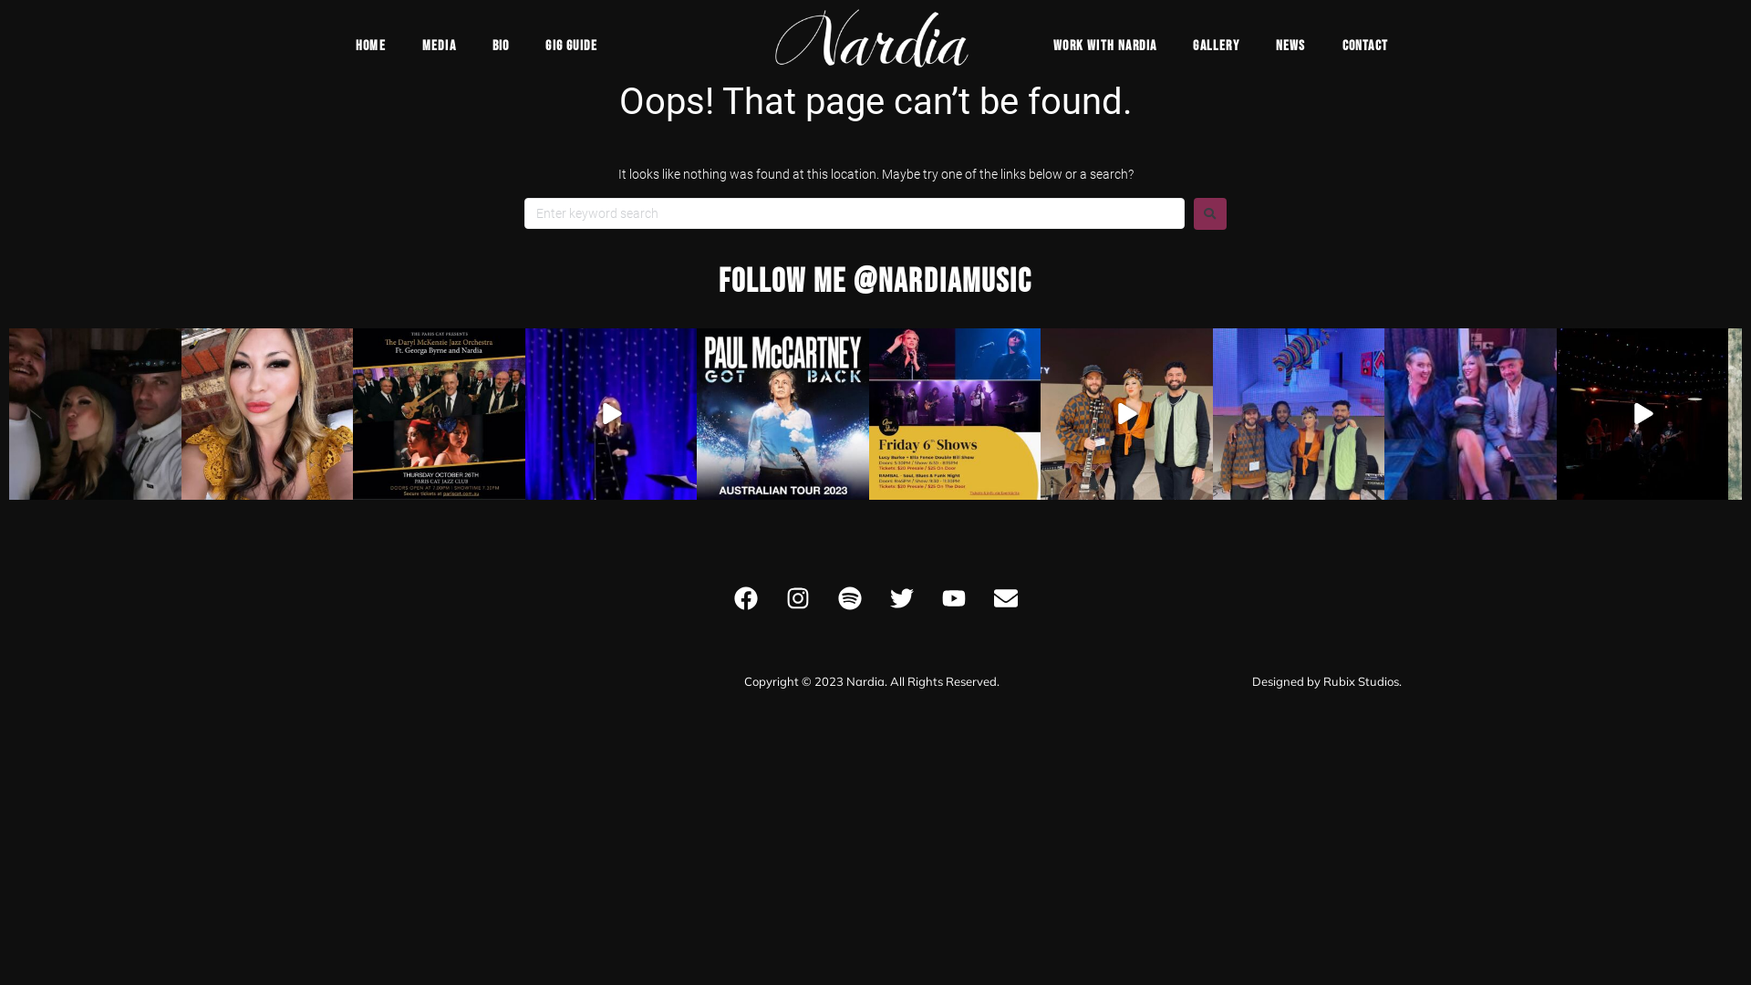 This screenshot has width=1751, height=985. Describe the element at coordinates (502, 47) in the screenshot. I see `BIO` at that location.